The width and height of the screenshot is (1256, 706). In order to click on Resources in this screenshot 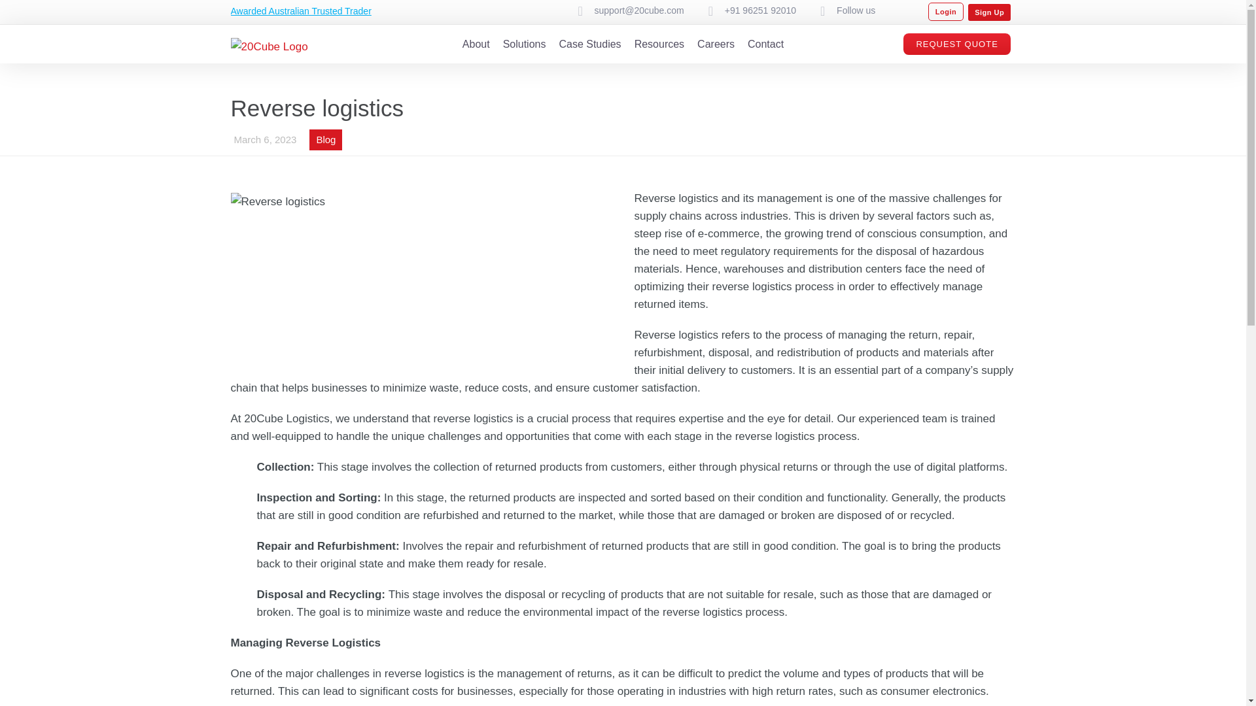, I will do `click(659, 44)`.